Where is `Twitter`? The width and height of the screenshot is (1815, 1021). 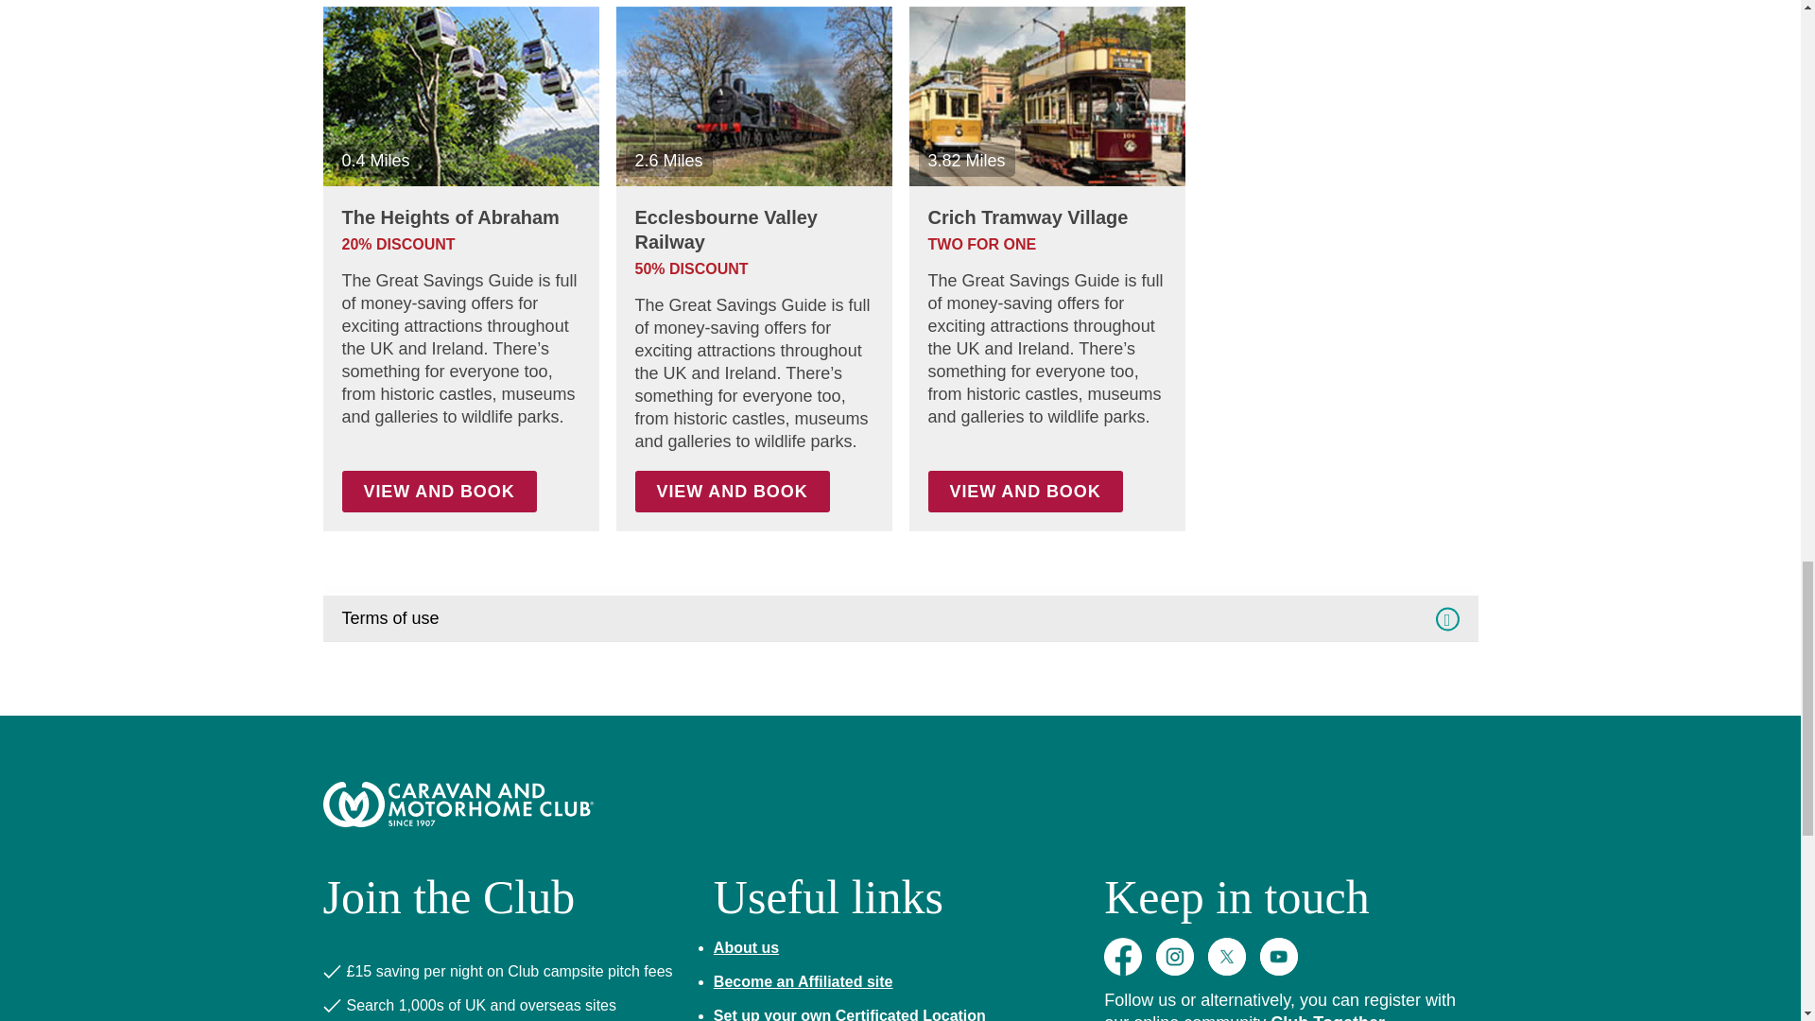 Twitter is located at coordinates (1227, 957).